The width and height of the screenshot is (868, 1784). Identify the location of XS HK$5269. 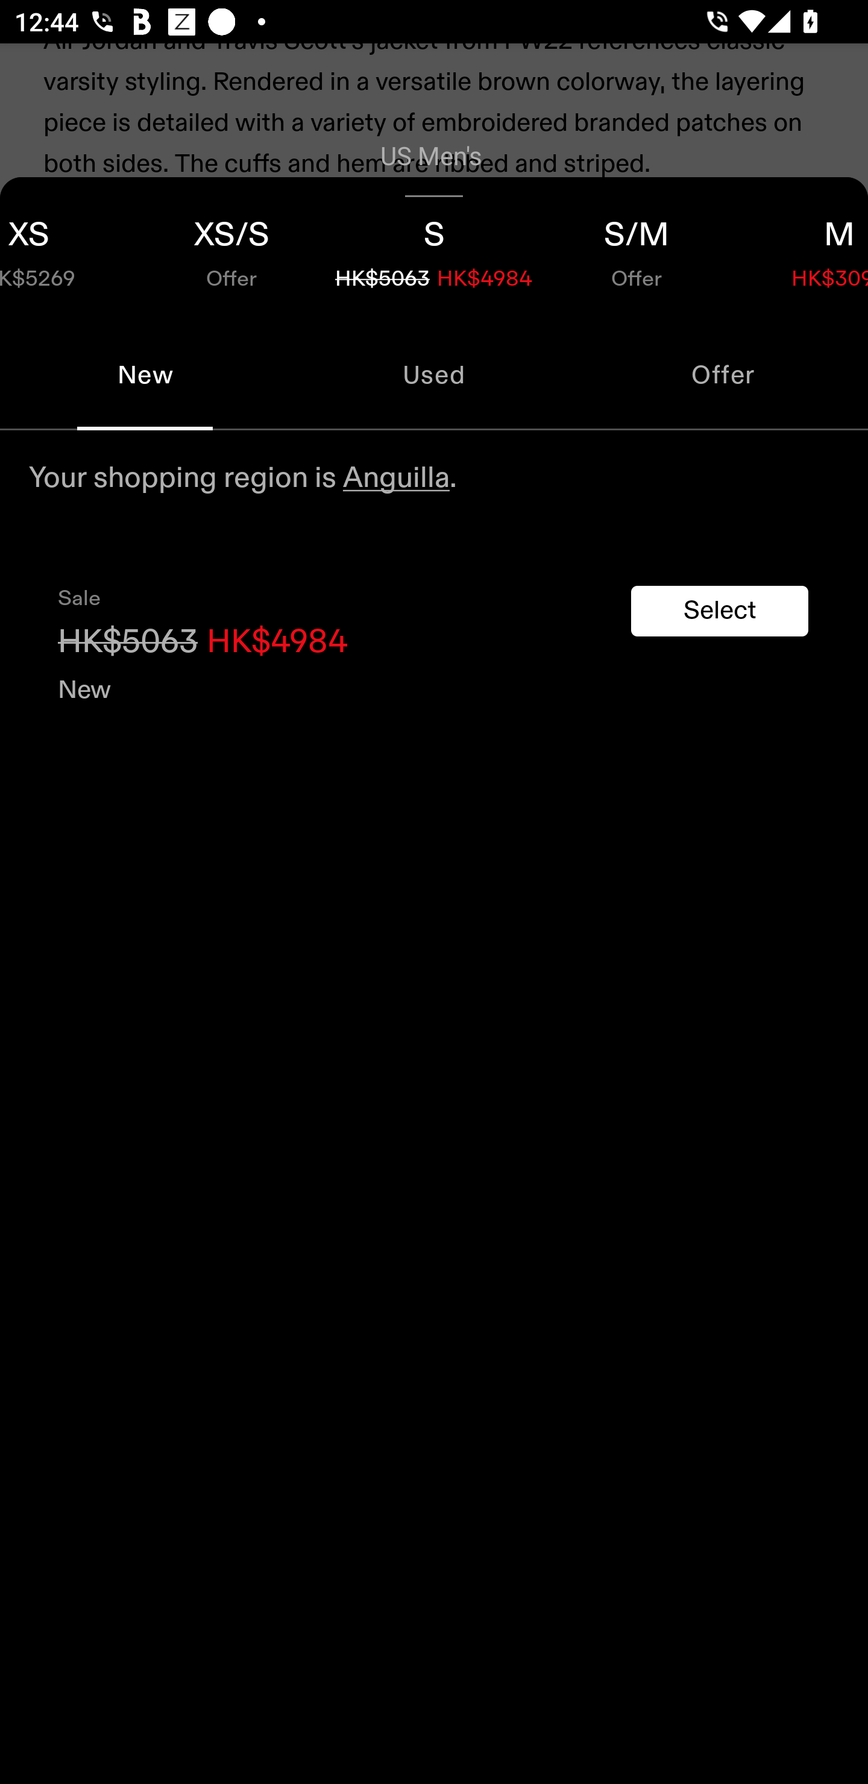
(65, 248).